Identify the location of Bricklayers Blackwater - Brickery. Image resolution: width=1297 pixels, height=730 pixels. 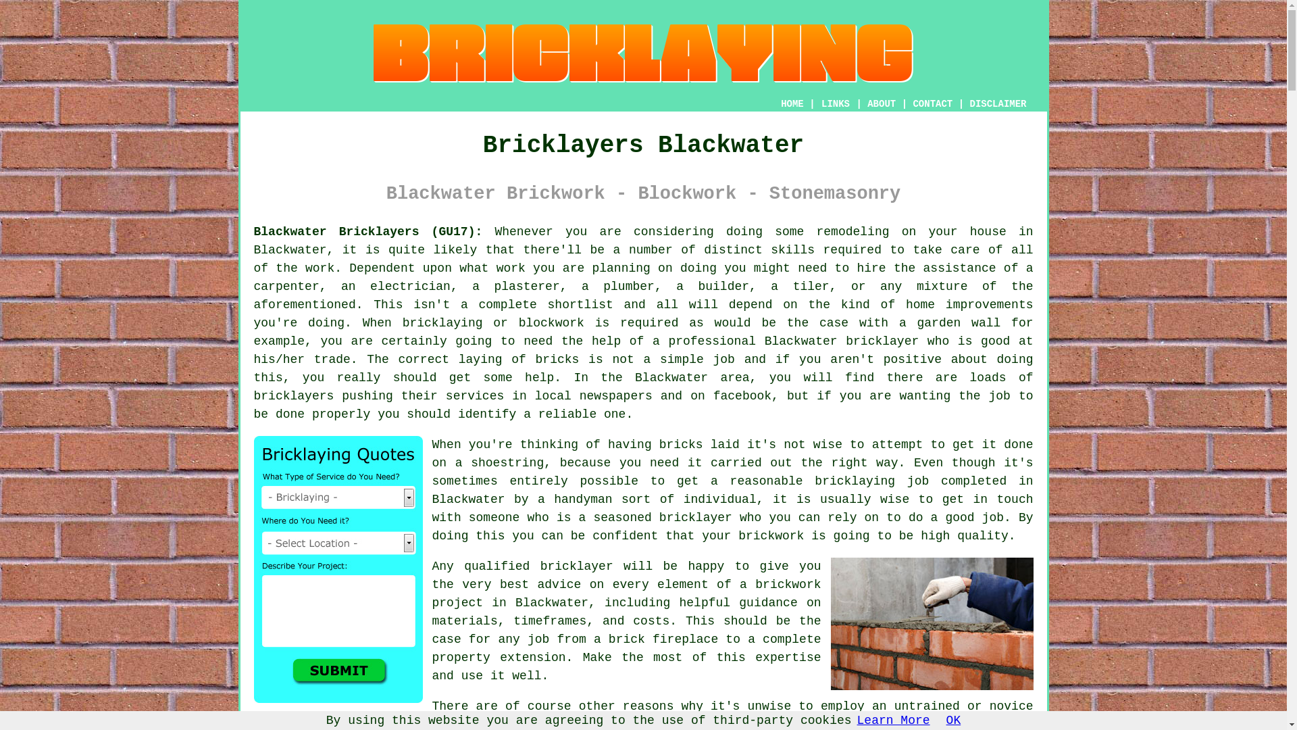
(643, 53).